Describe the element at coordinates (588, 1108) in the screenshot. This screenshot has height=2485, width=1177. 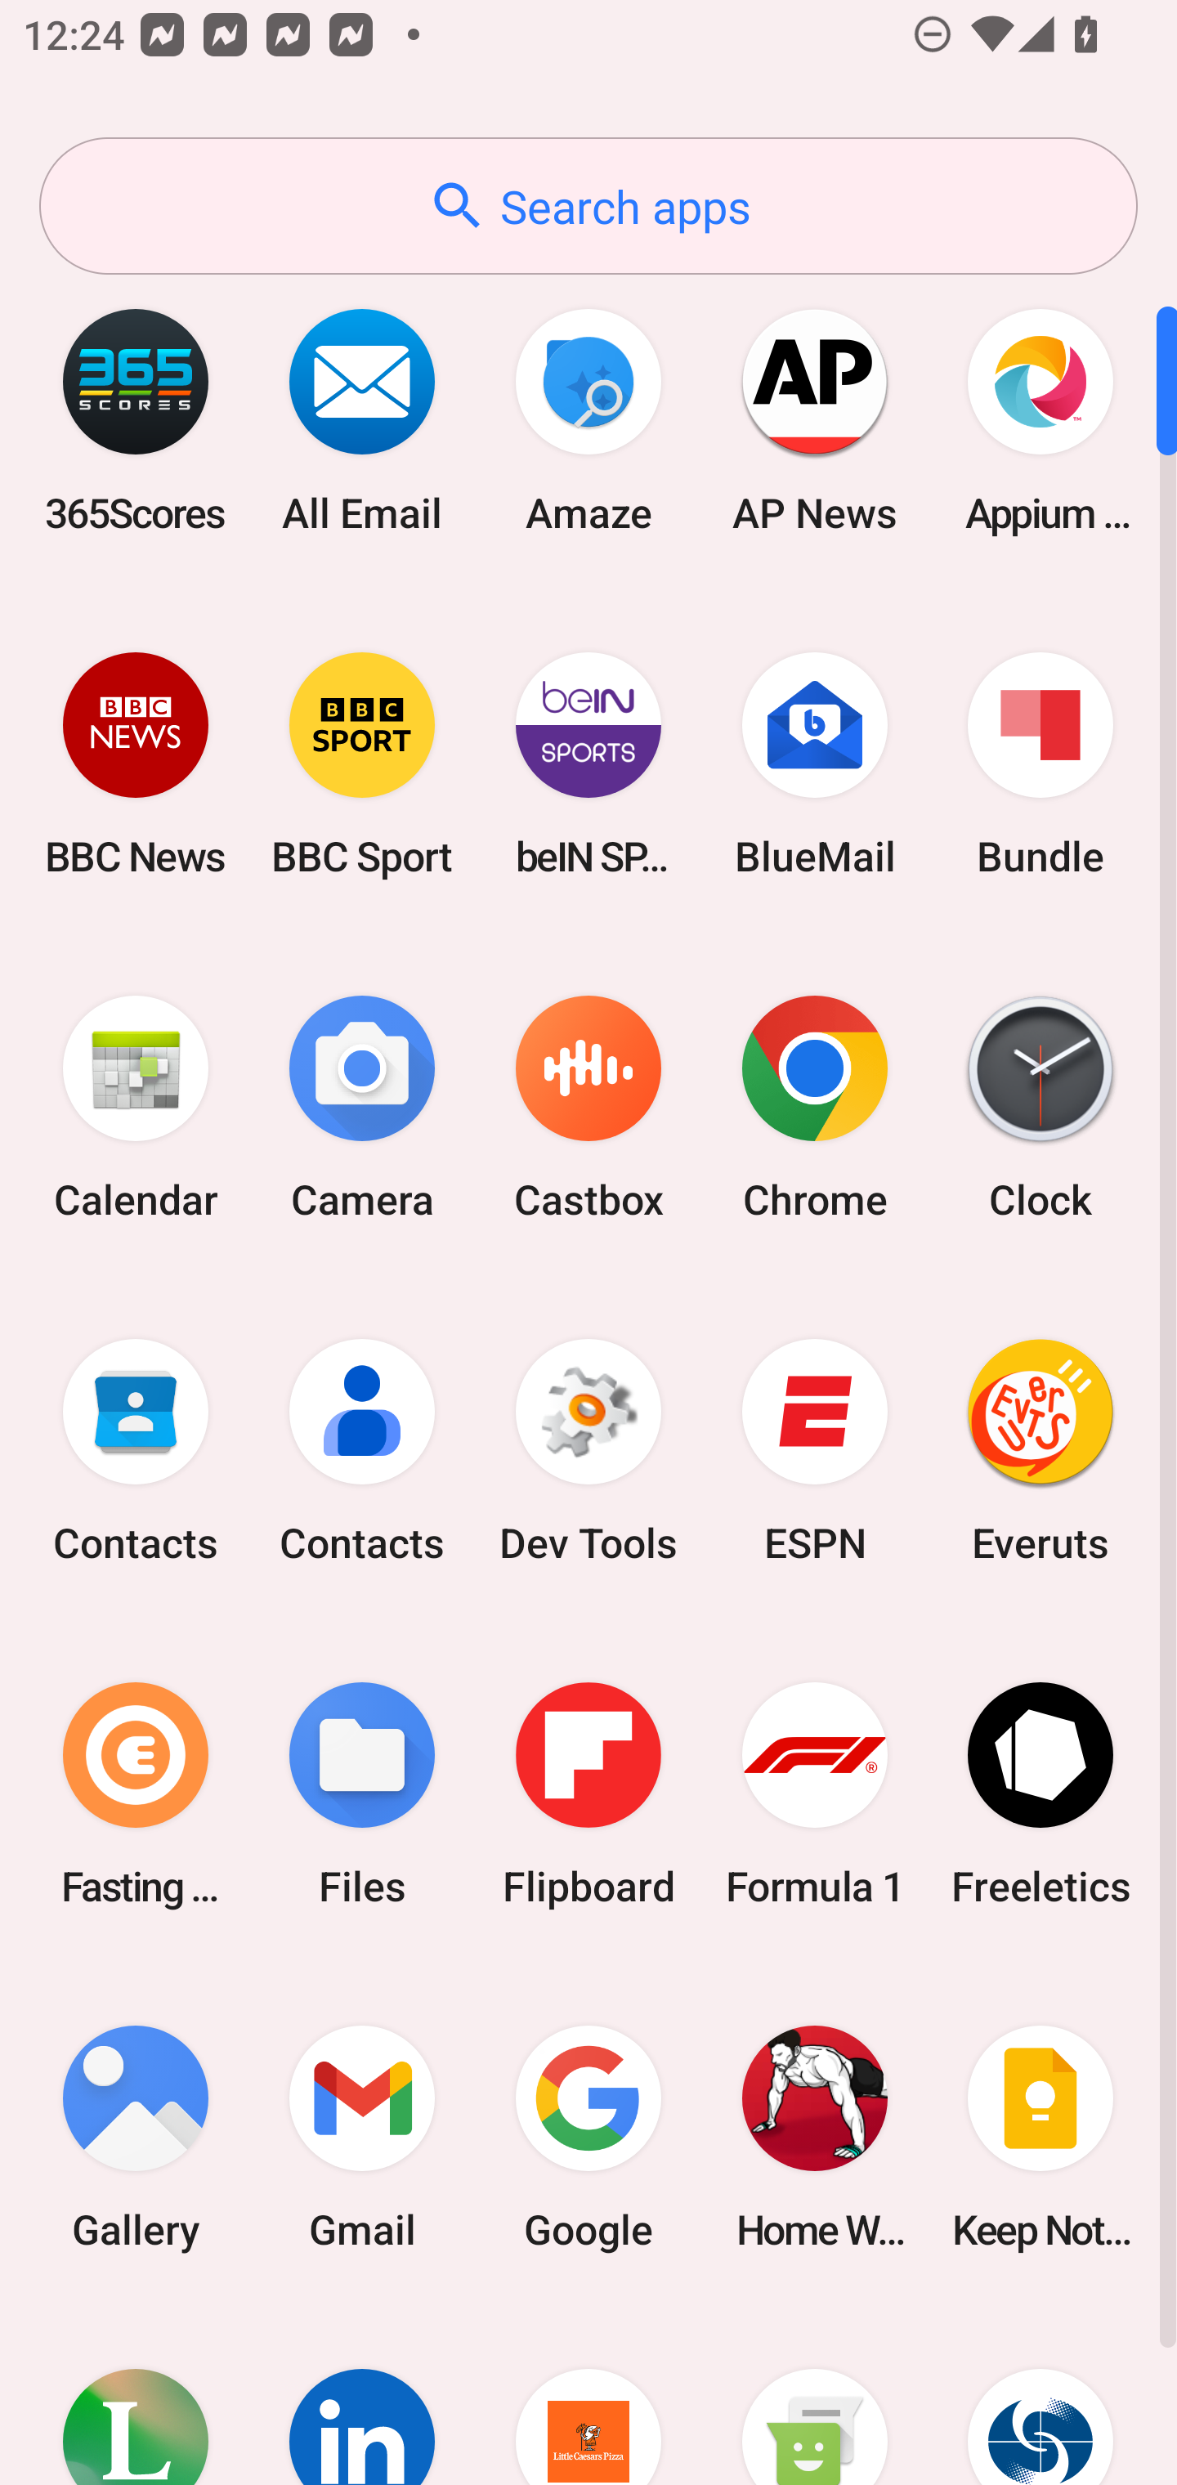
I see `Castbox` at that location.